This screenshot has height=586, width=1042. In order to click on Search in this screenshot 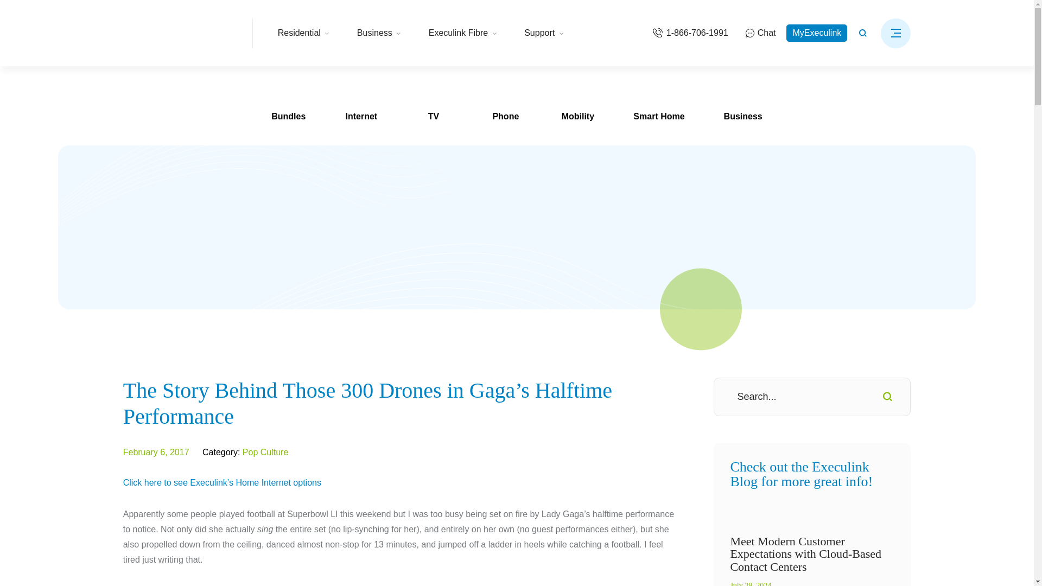, I will do `click(887, 396)`.